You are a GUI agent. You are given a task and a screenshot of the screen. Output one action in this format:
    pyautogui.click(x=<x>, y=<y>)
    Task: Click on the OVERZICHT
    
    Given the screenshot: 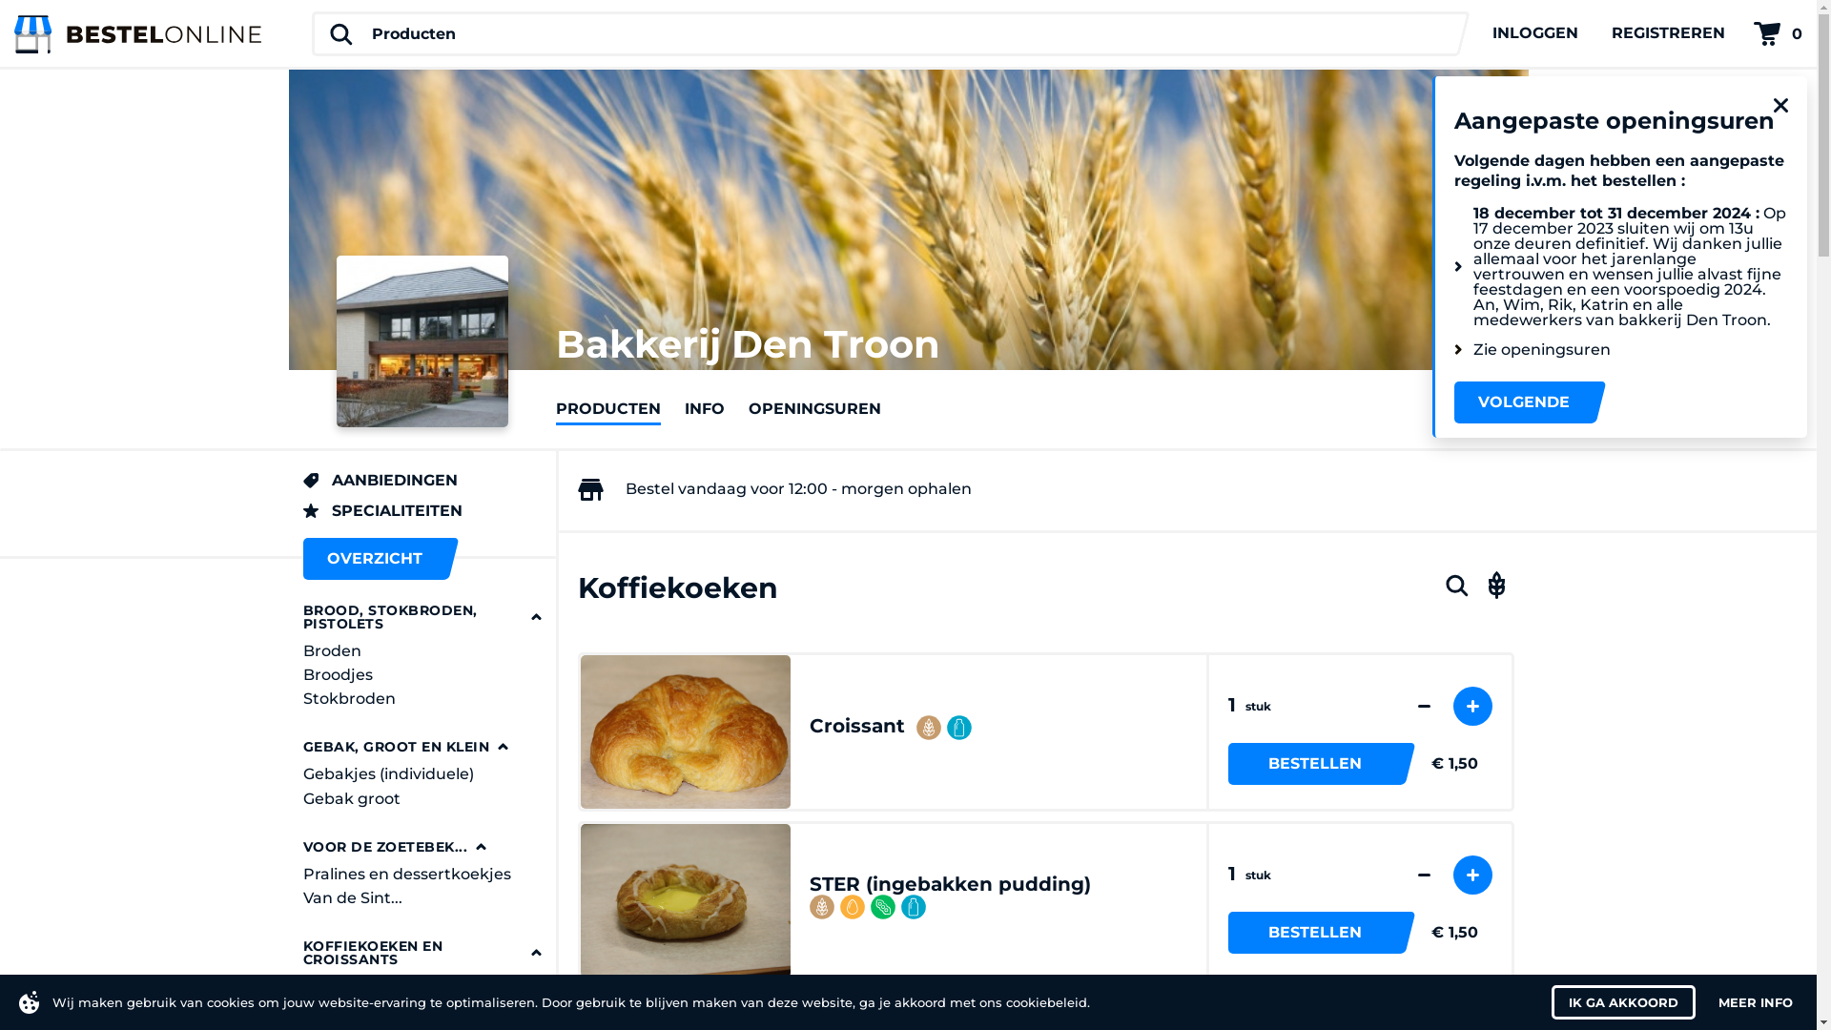 What is the action you would take?
    pyautogui.click(x=375, y=559)
    